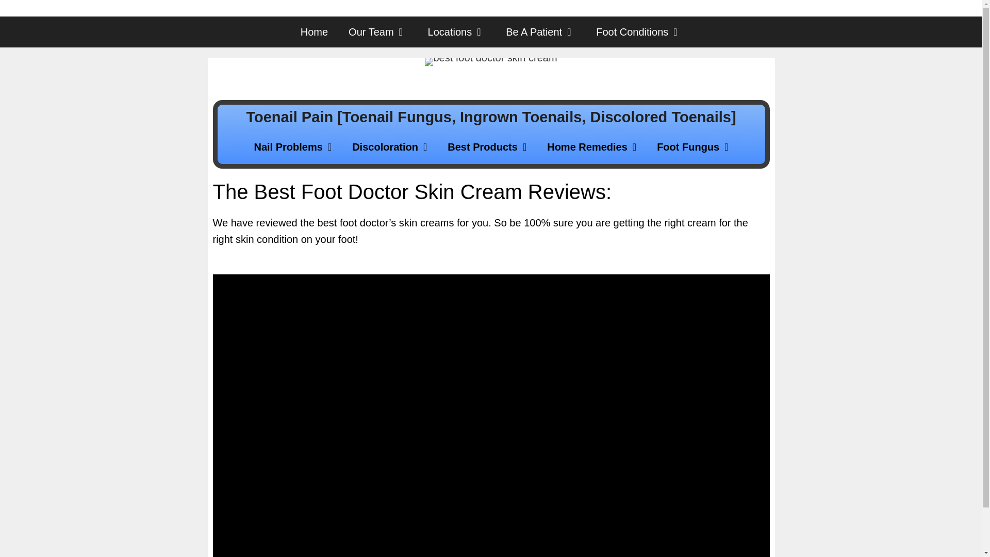 The height and width of the screenshot is (557, 990). Describe the element at coordinates (540, 32) in the screenshot. I see `Be A Patient` at that location.